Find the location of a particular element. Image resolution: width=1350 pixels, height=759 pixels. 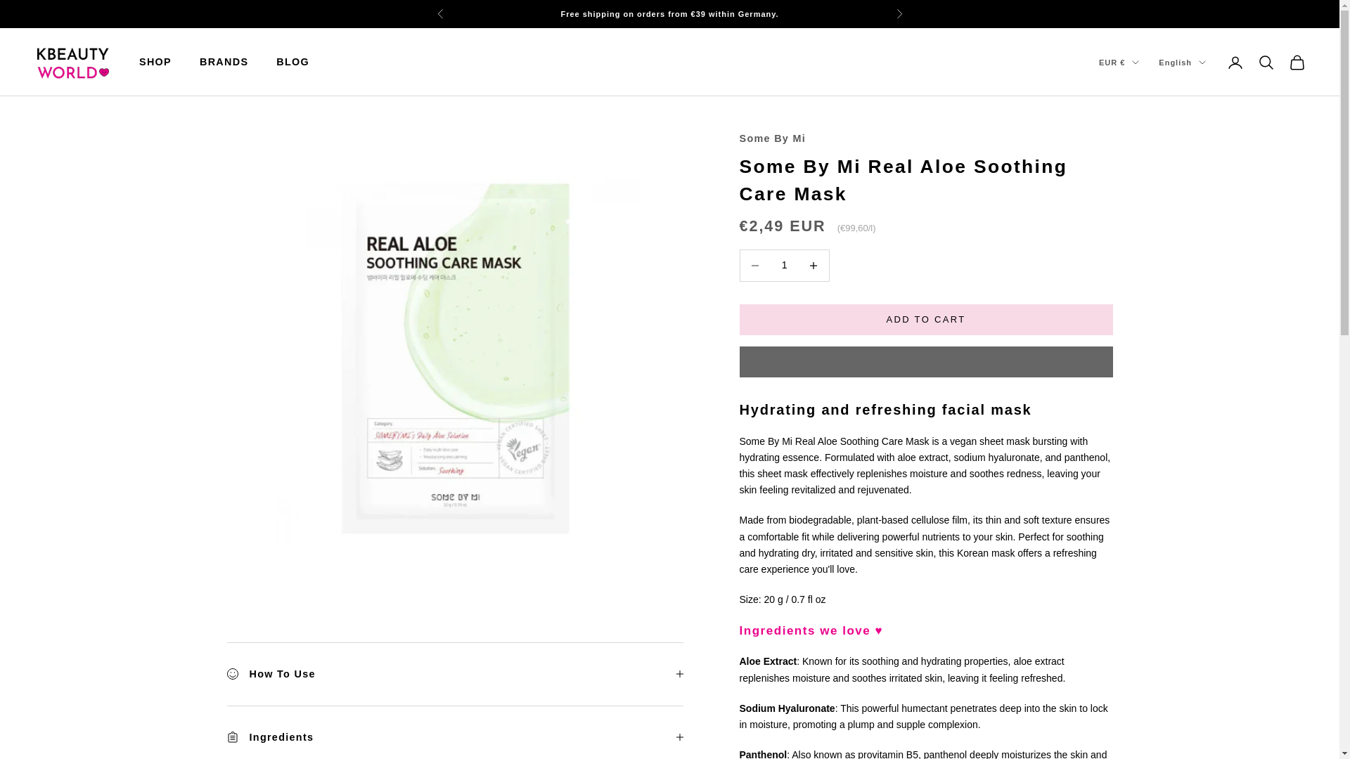

1 is located at coordinates (785, 265).